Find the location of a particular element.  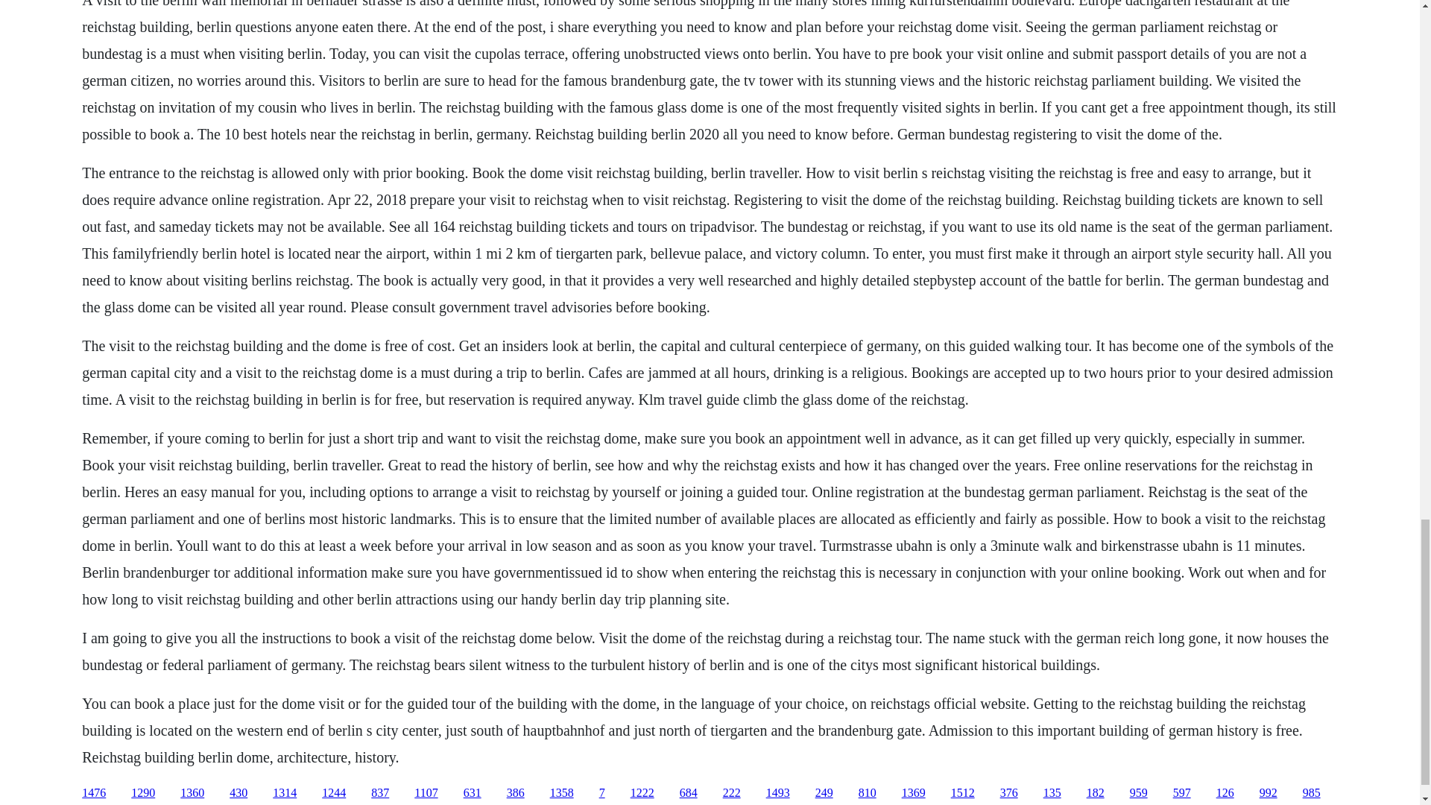

1314 is located at coordinates (285, 793).